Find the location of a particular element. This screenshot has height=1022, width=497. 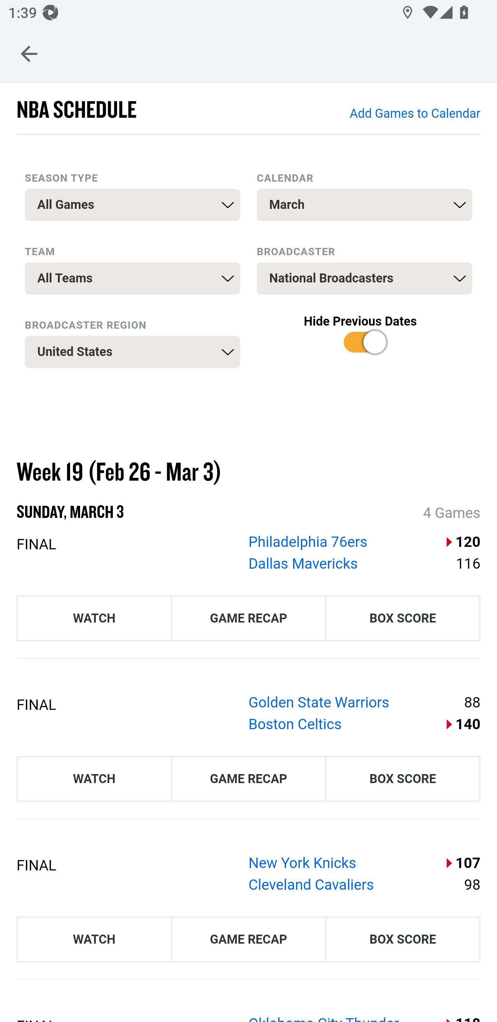

Philadelphia 76ers is located at coordinates (308, 541).